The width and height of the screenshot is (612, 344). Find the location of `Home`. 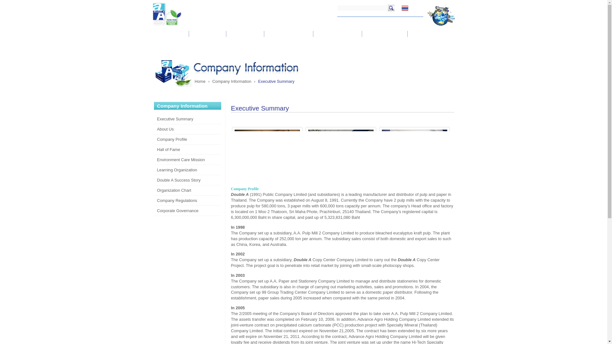

Home is located at coordinates (342, 21).